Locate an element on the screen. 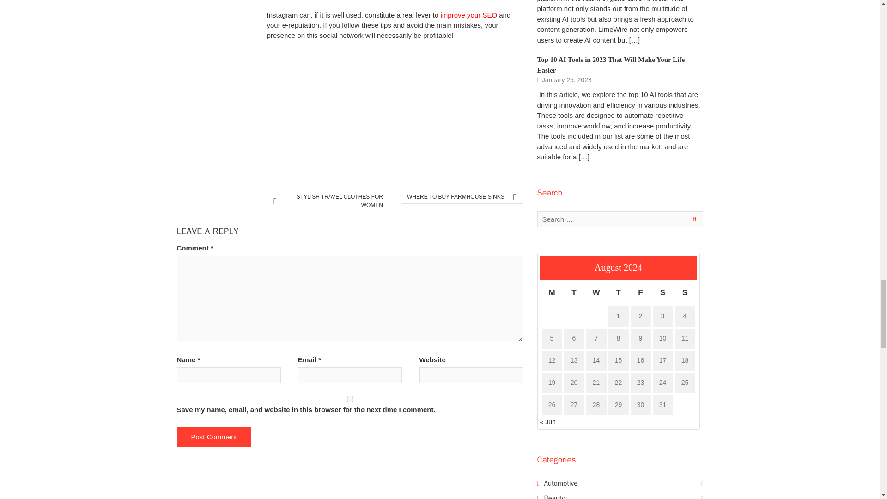  Search is located at coordinates (693, 219).